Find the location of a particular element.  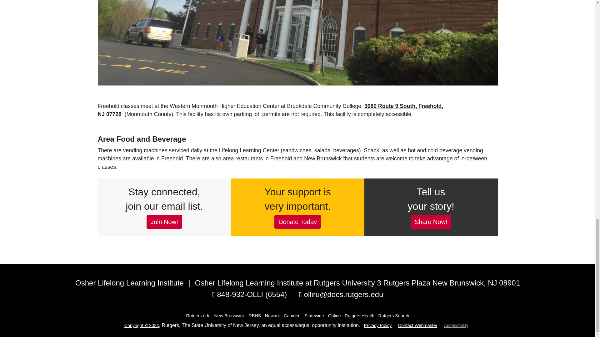

Address is located at coordinates (355, 283).